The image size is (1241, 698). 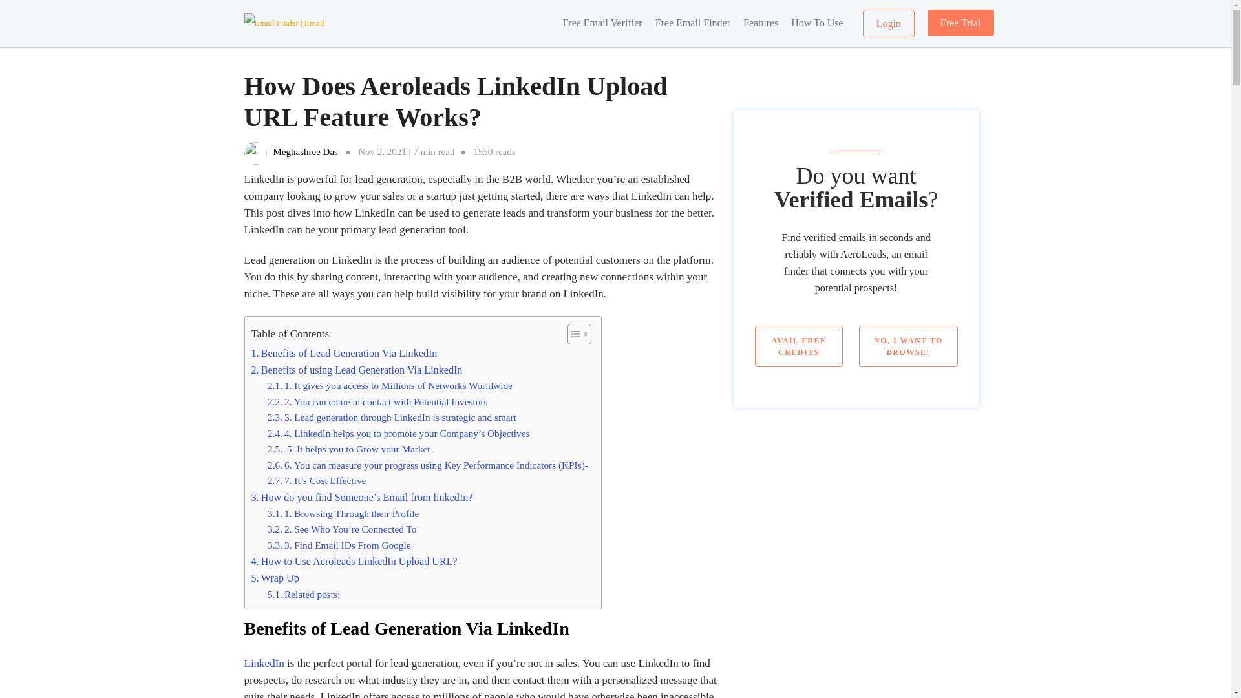 I want to click on 1. Browsing Through their Profile, so click(x=343, y=513).